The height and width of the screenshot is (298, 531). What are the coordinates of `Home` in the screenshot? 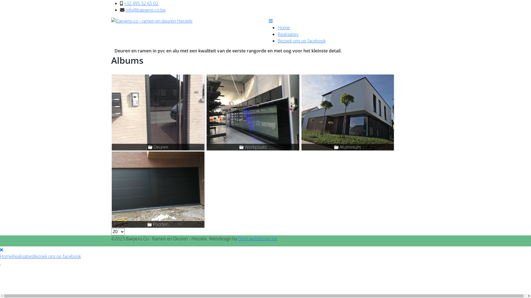 It's located at (6, 256).